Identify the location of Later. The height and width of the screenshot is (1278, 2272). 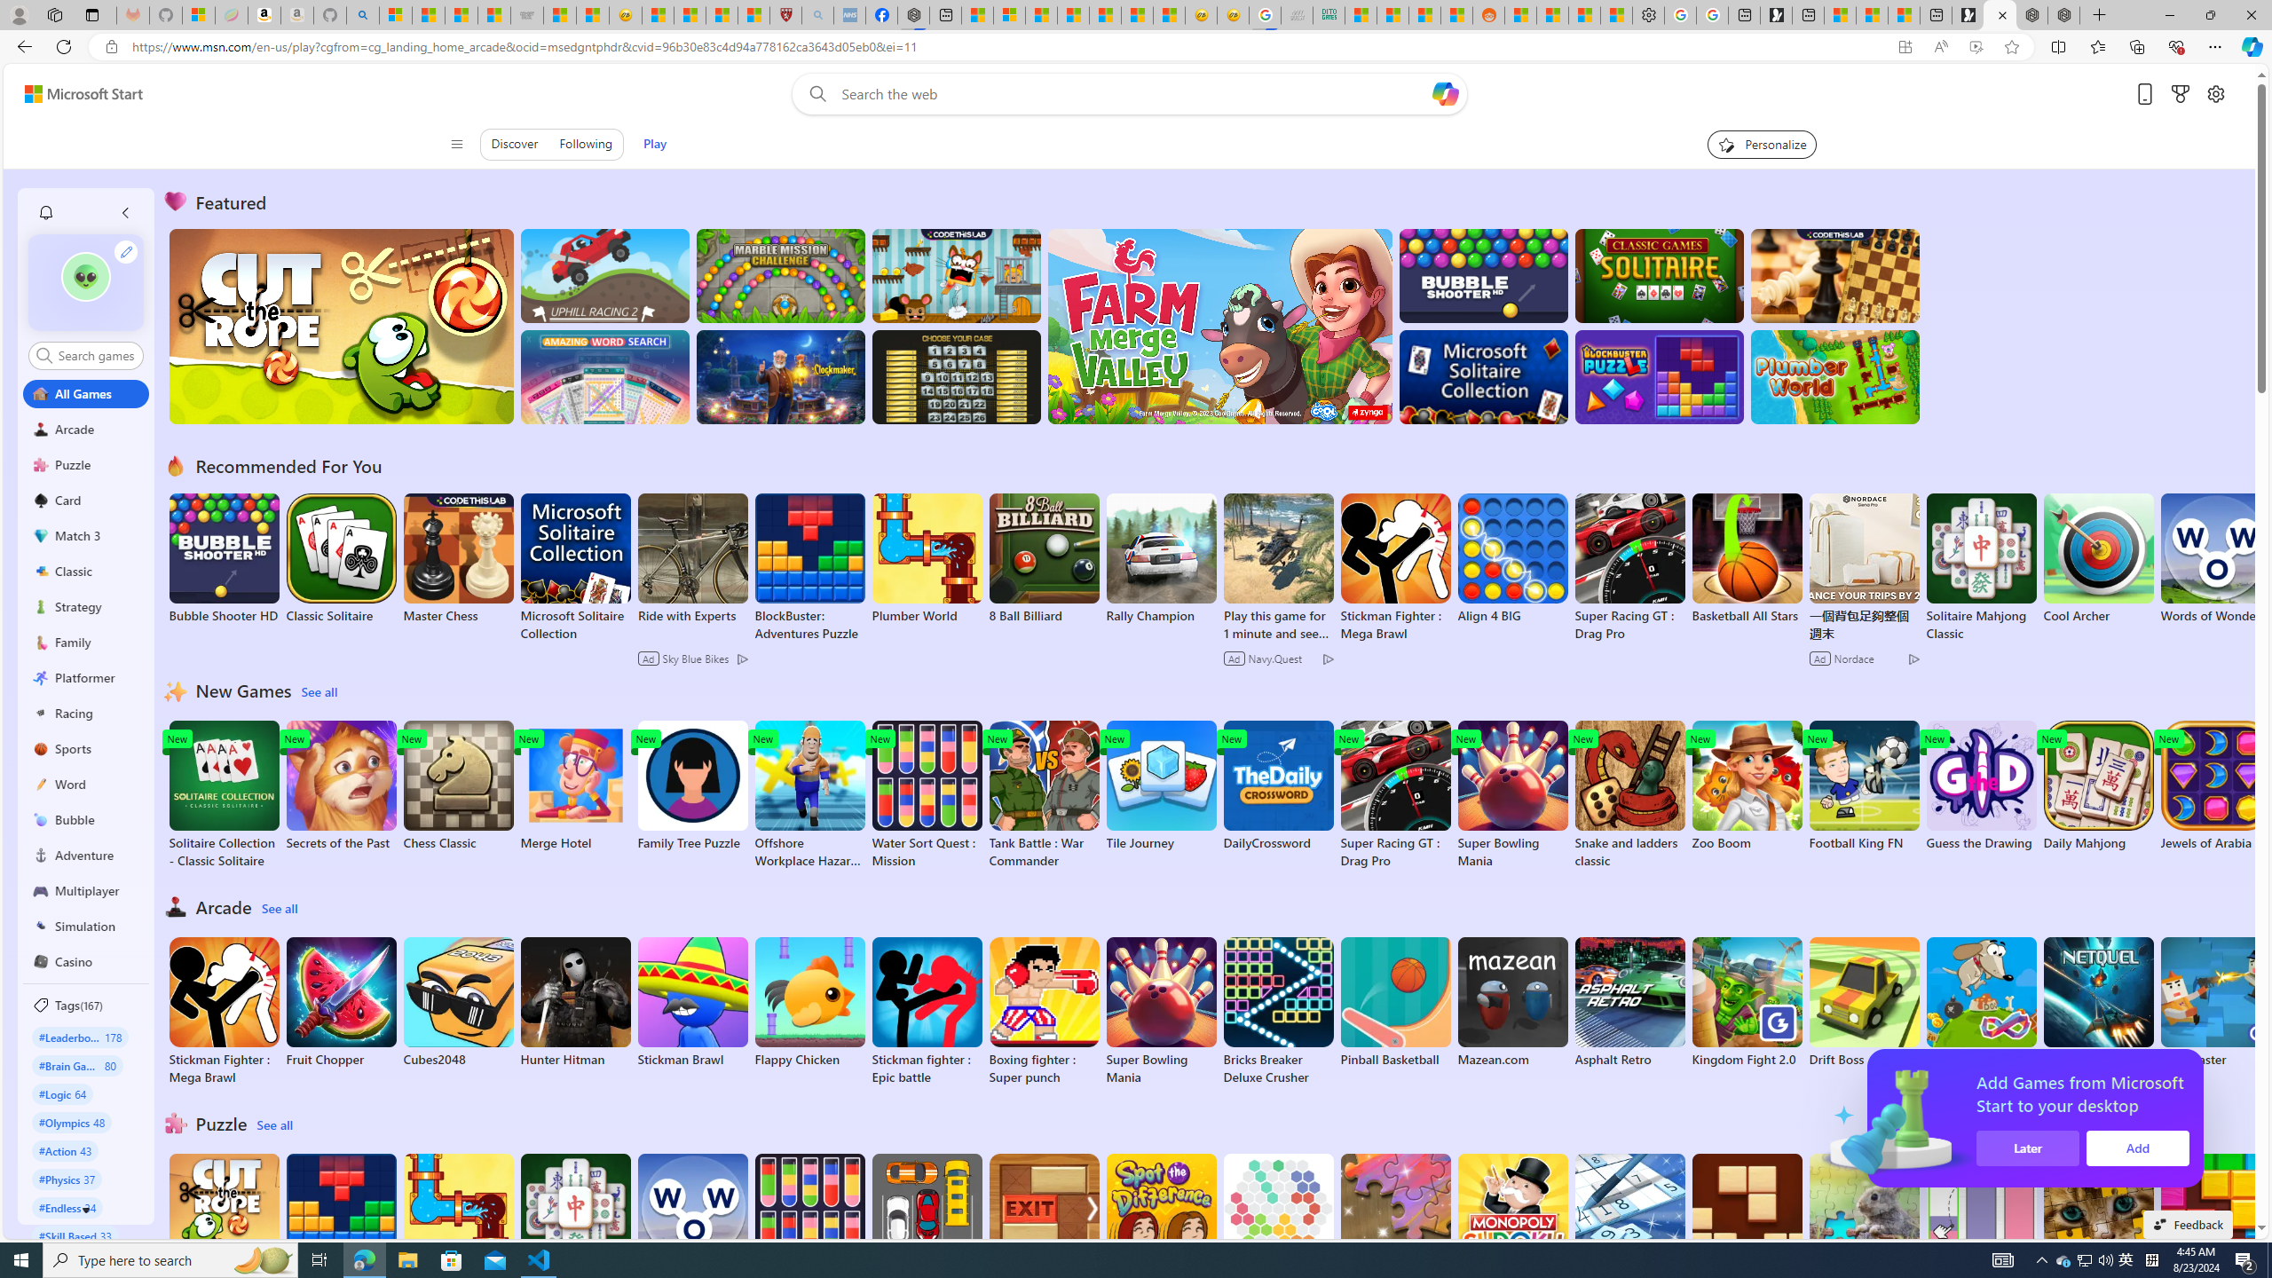
(2238, 1148).